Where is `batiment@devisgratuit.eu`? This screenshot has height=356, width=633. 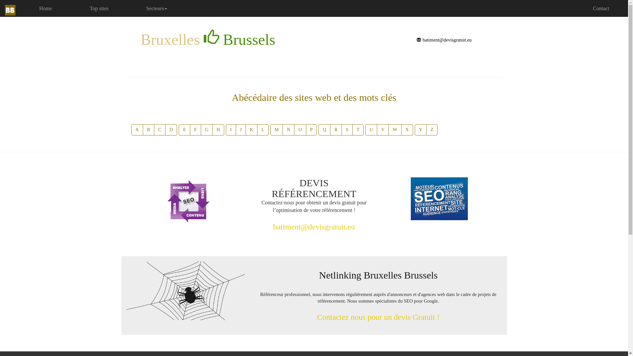 batiment@devisgratuit.eu is located at coordinates (444, 40).